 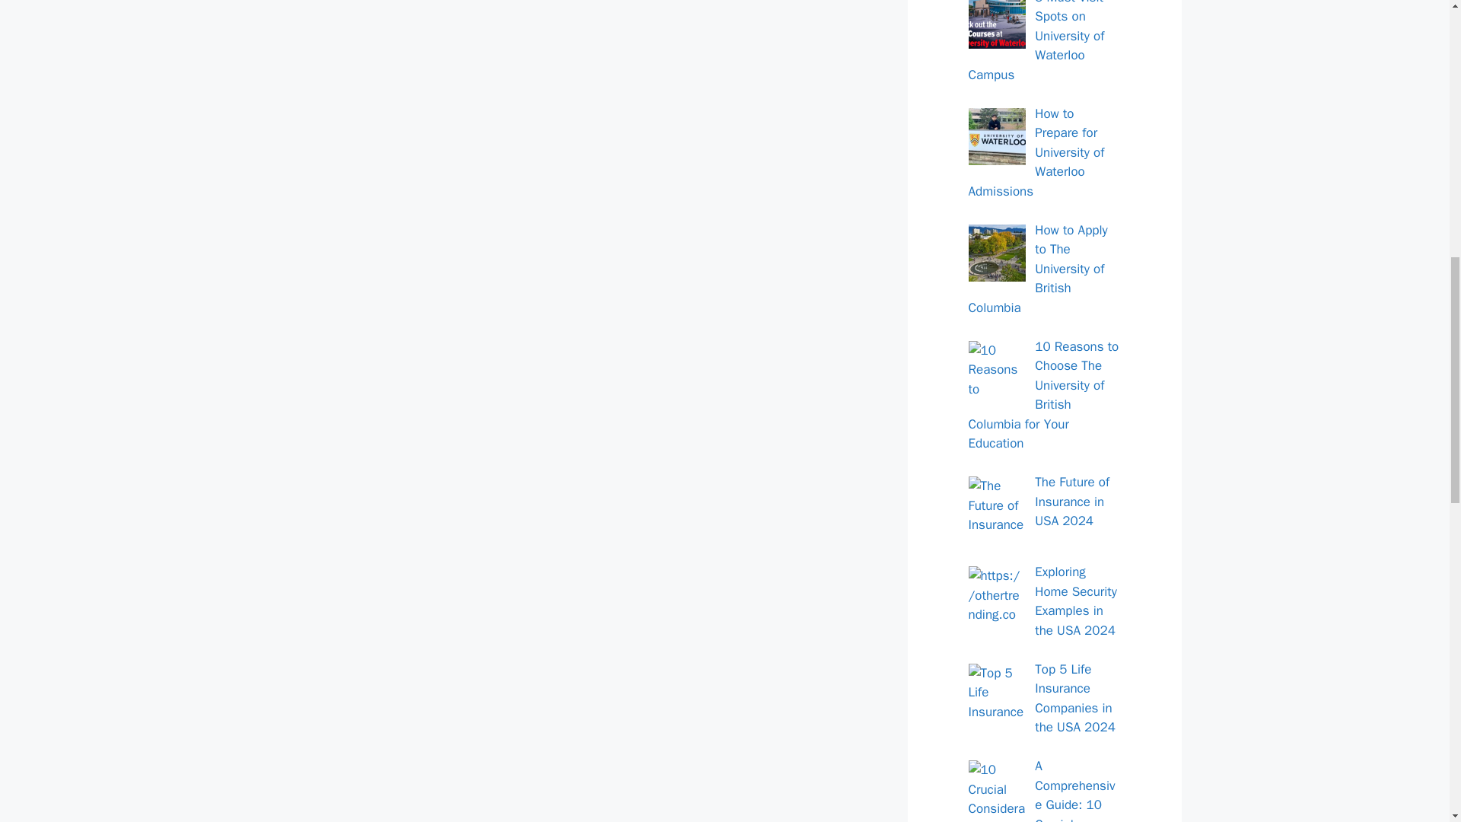 I want to click on How to Prepare for University of Waterloo Admissions, so click(x=1036, y=152).